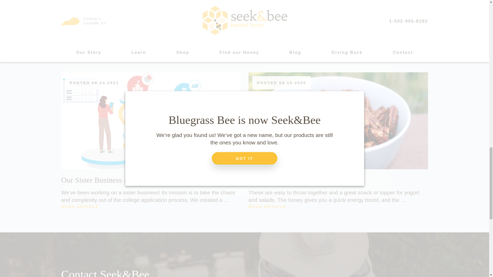 This screenshot has width=493, height=277. I want to click on PREVIOUS ARTICLE, so click(88, 10).